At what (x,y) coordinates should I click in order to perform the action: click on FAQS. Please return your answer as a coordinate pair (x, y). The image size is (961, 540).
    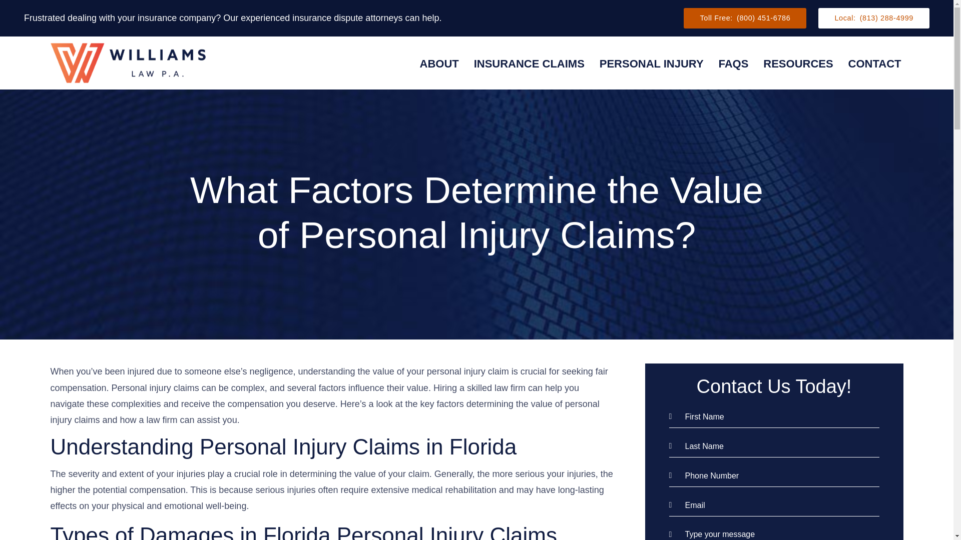
    Looking at the image, I should click on (734, 65).